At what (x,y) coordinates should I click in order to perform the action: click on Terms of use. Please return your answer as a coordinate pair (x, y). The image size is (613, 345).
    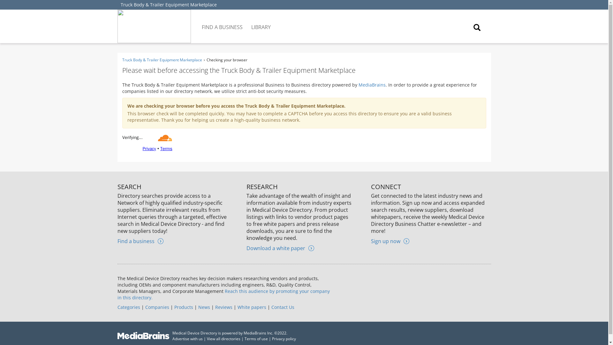
    Looking at the image, I should click on (256, 339).